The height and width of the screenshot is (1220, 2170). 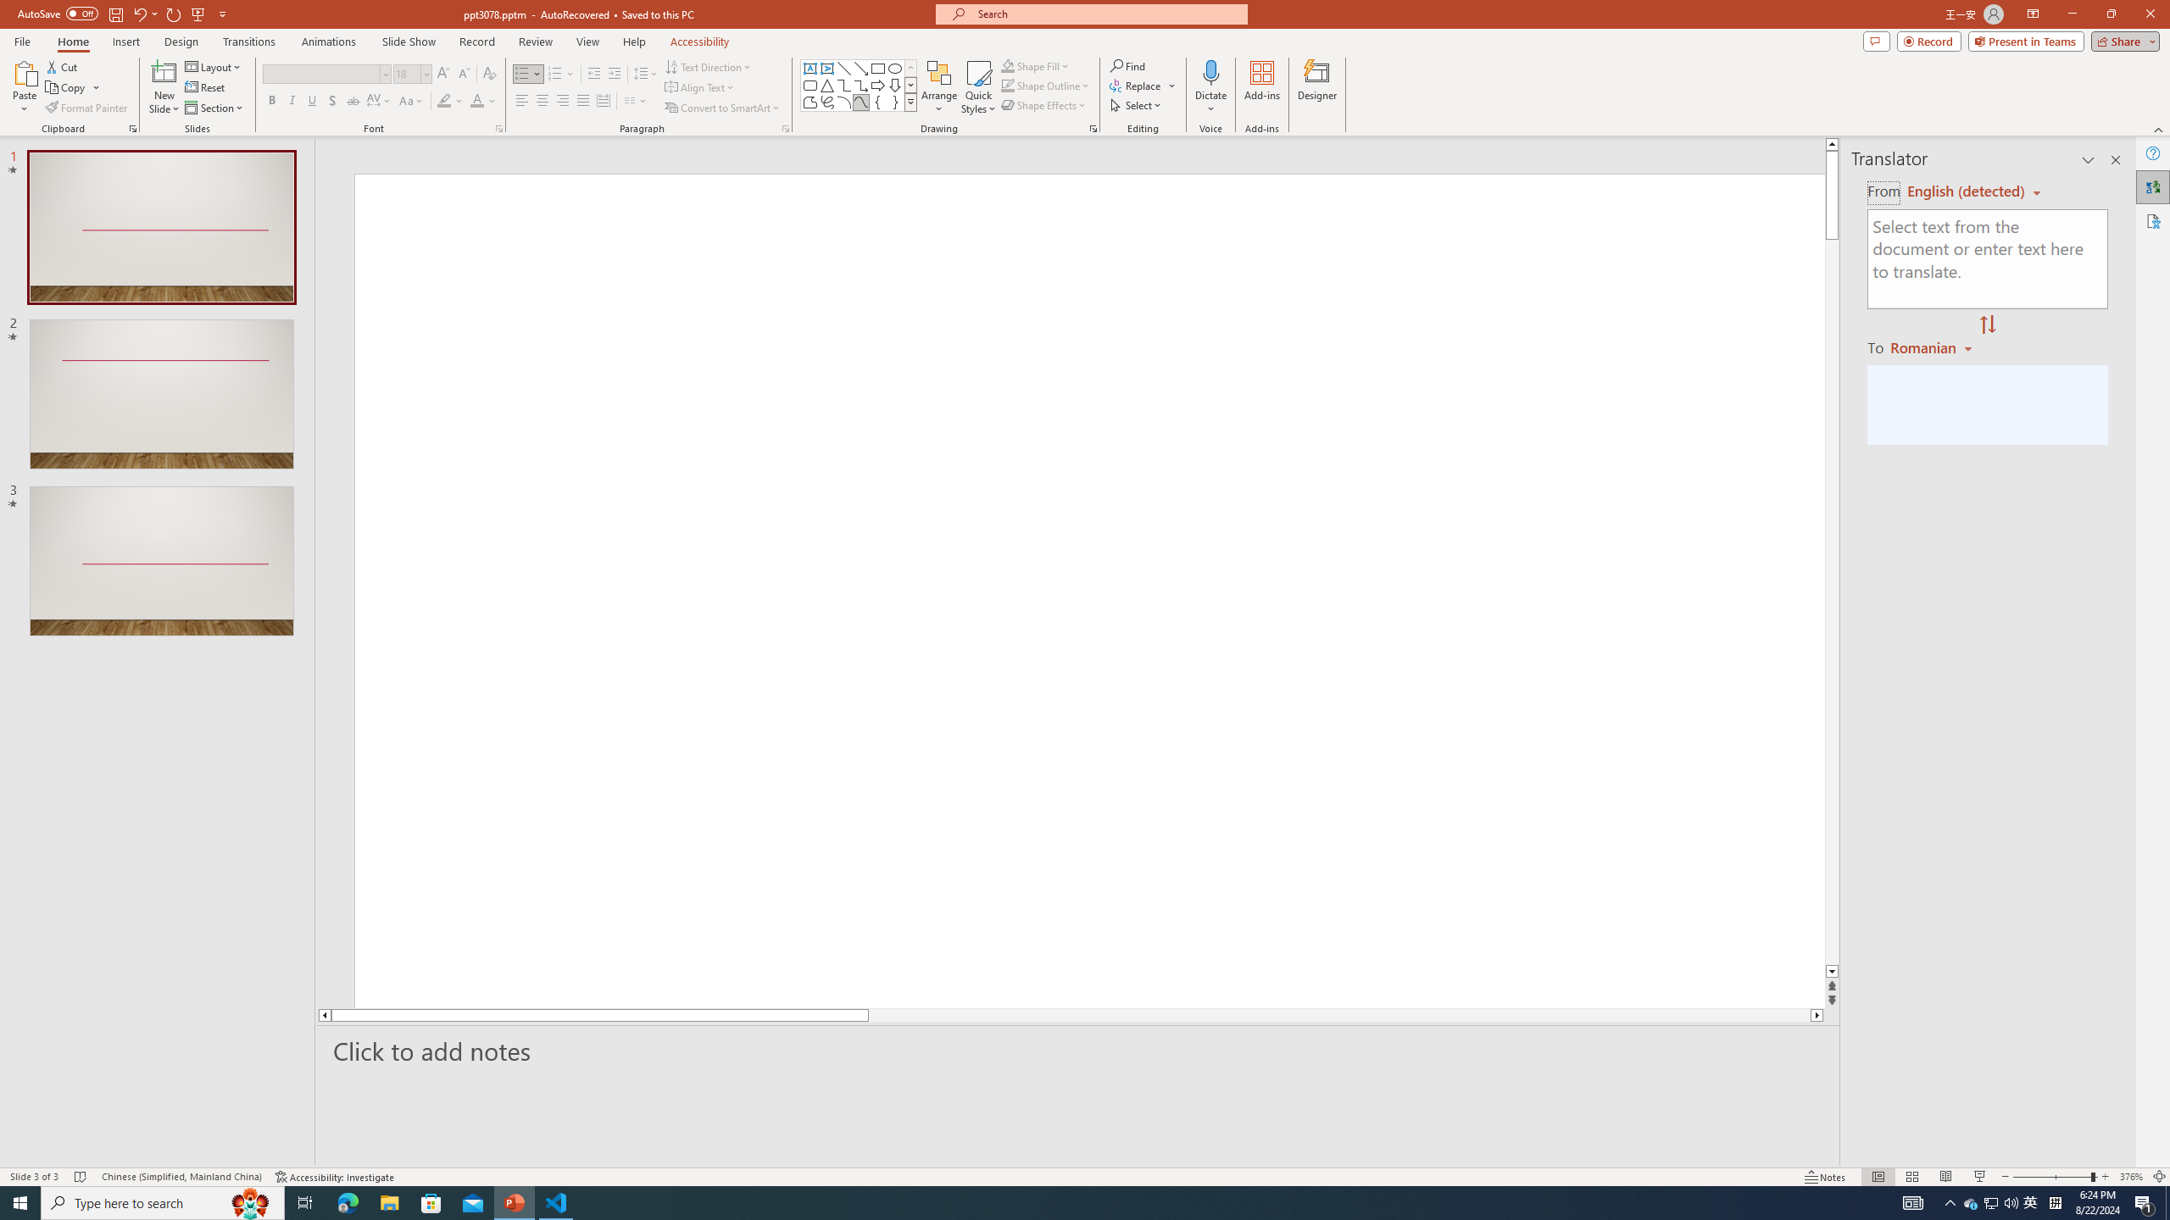 I want to click on Paragraph..., so click(x=785, y=129).